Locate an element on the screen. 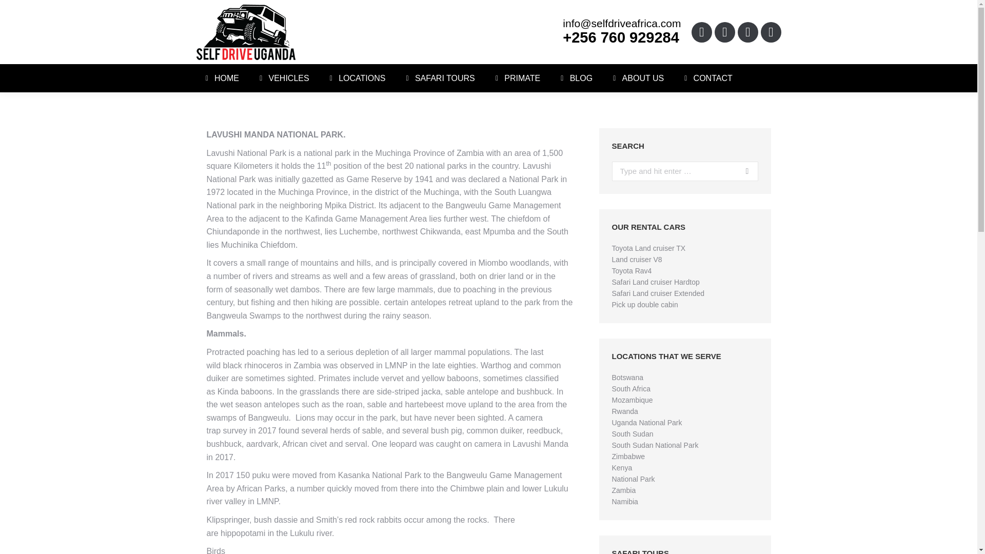  Facebook page opens in new window is located at coordinates (702, 32).